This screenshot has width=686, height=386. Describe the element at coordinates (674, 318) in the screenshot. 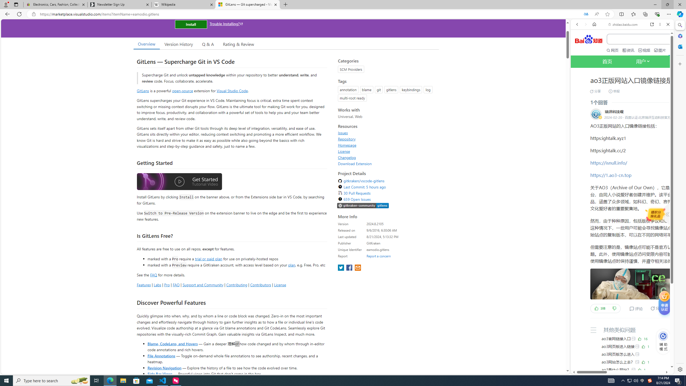

I see `Class: bottom-dashed-line` at that location.